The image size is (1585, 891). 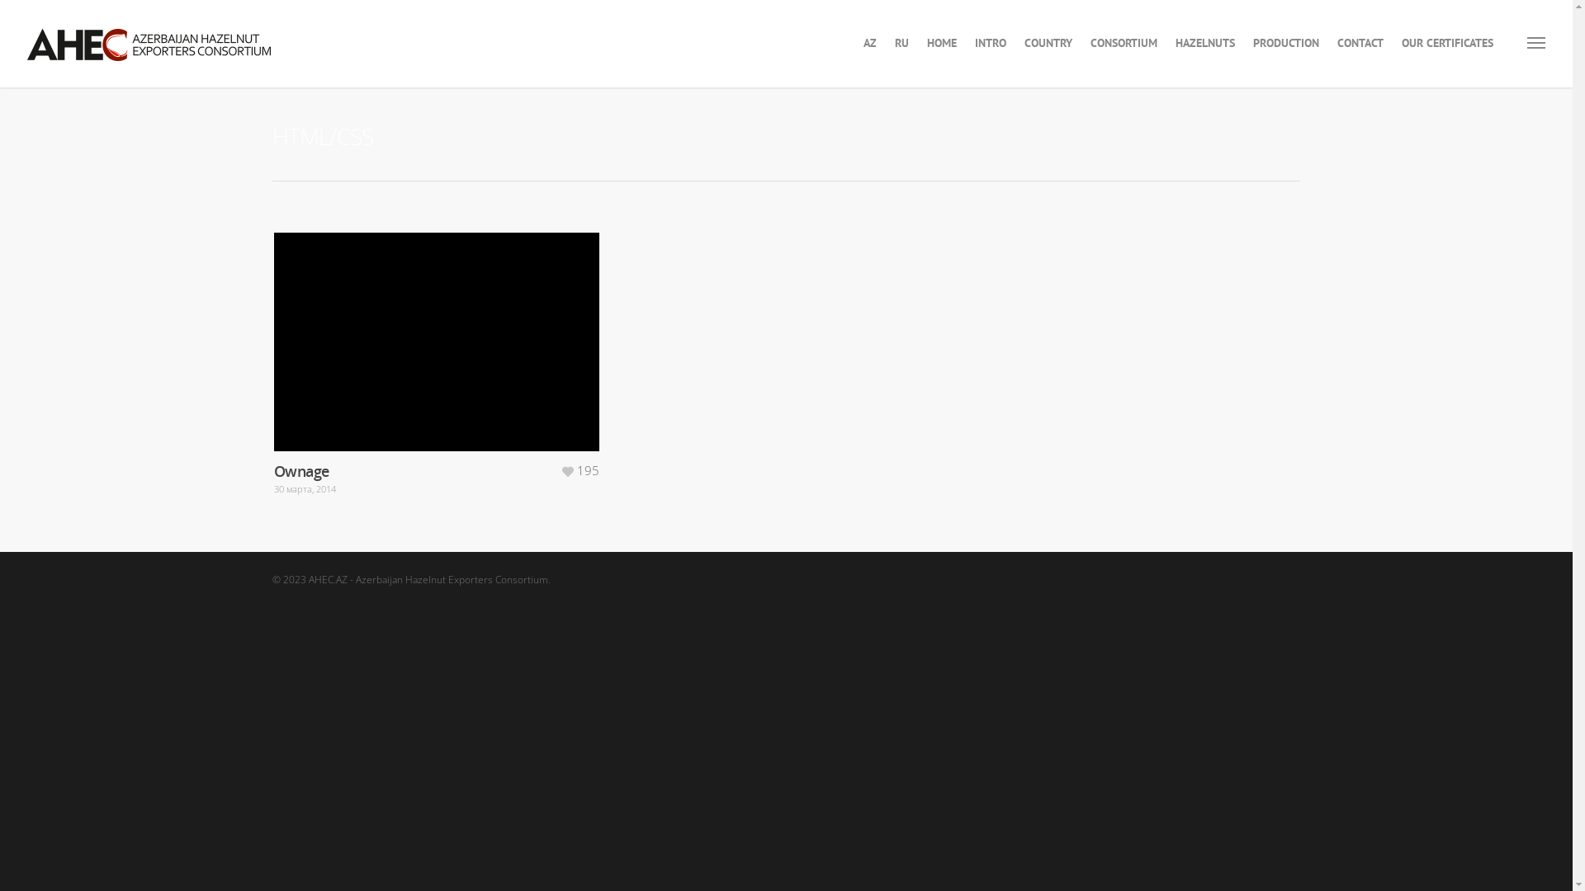 I want to click on AZ, so click(x=870, y=55).